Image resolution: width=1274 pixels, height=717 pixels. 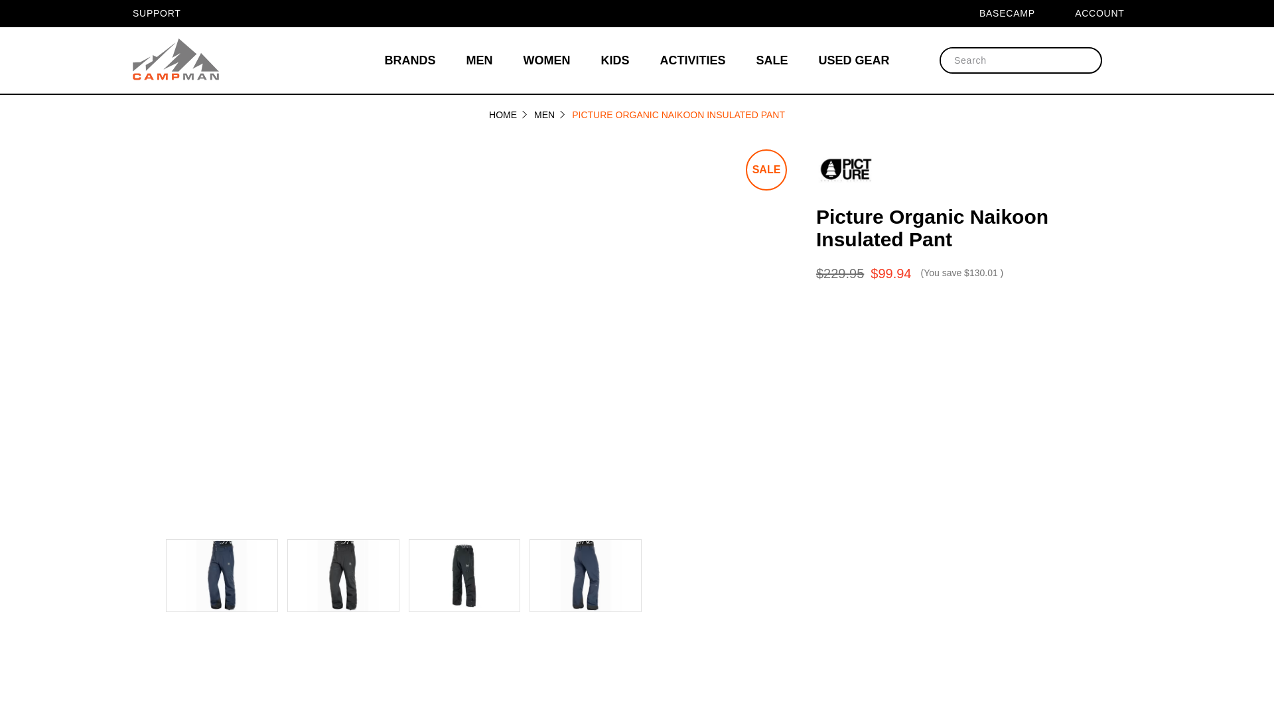 What do you see at coordinates (410, 60) in the screenshot?
I see `BRANDS` at bounding box center [410, 60].